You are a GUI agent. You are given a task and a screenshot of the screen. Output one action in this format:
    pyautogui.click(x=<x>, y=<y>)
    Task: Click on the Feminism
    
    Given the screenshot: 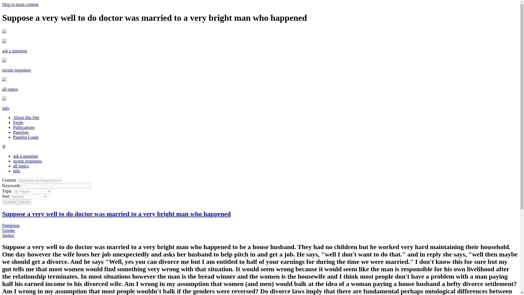 What is the action you would take?
    pyautogui.click(x=11, y=225)
    